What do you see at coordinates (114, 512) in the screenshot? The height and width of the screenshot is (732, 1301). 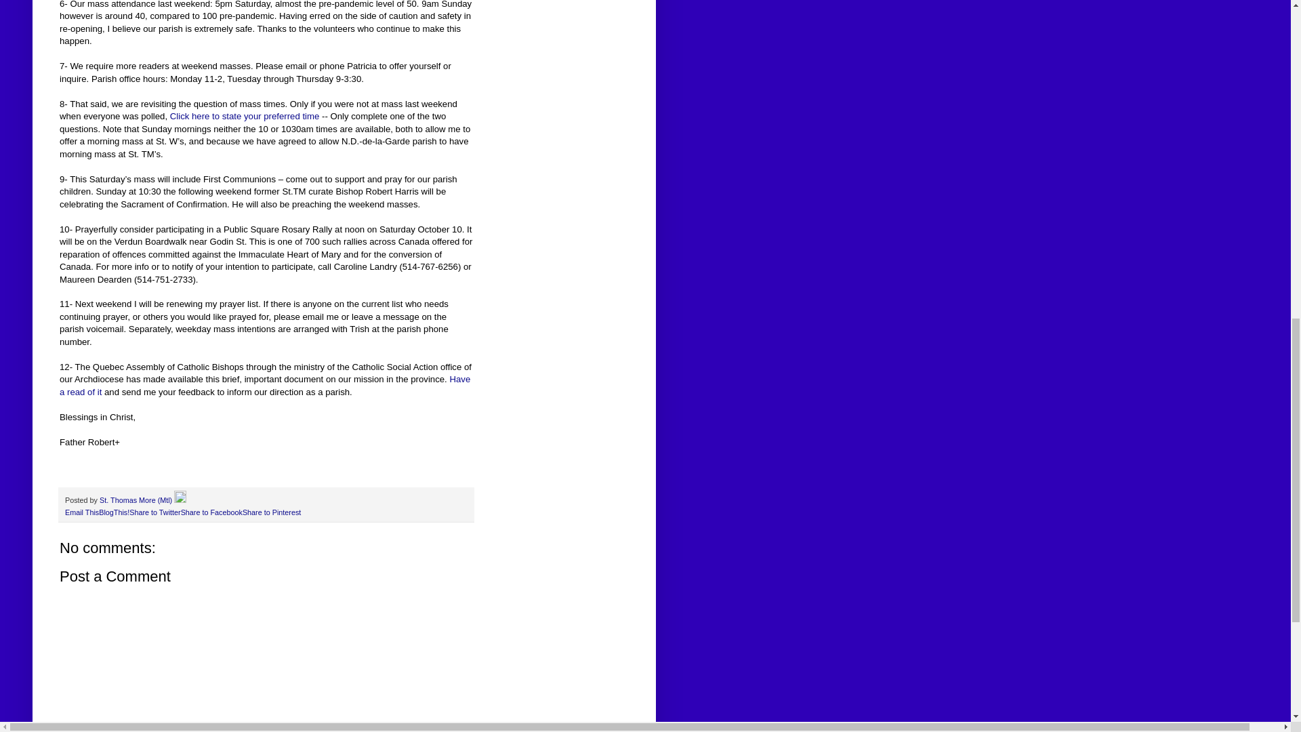 I see `BlogThis!` at bounding box center [114, 512].